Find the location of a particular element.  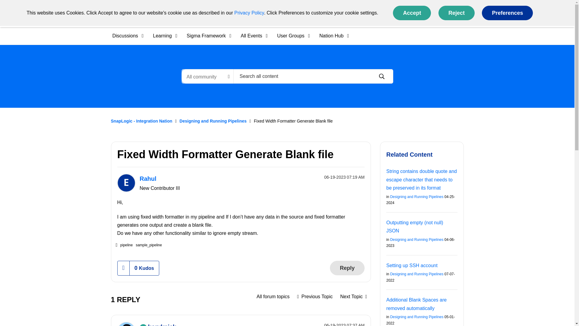

Learning is located at coordinates (163, 36).